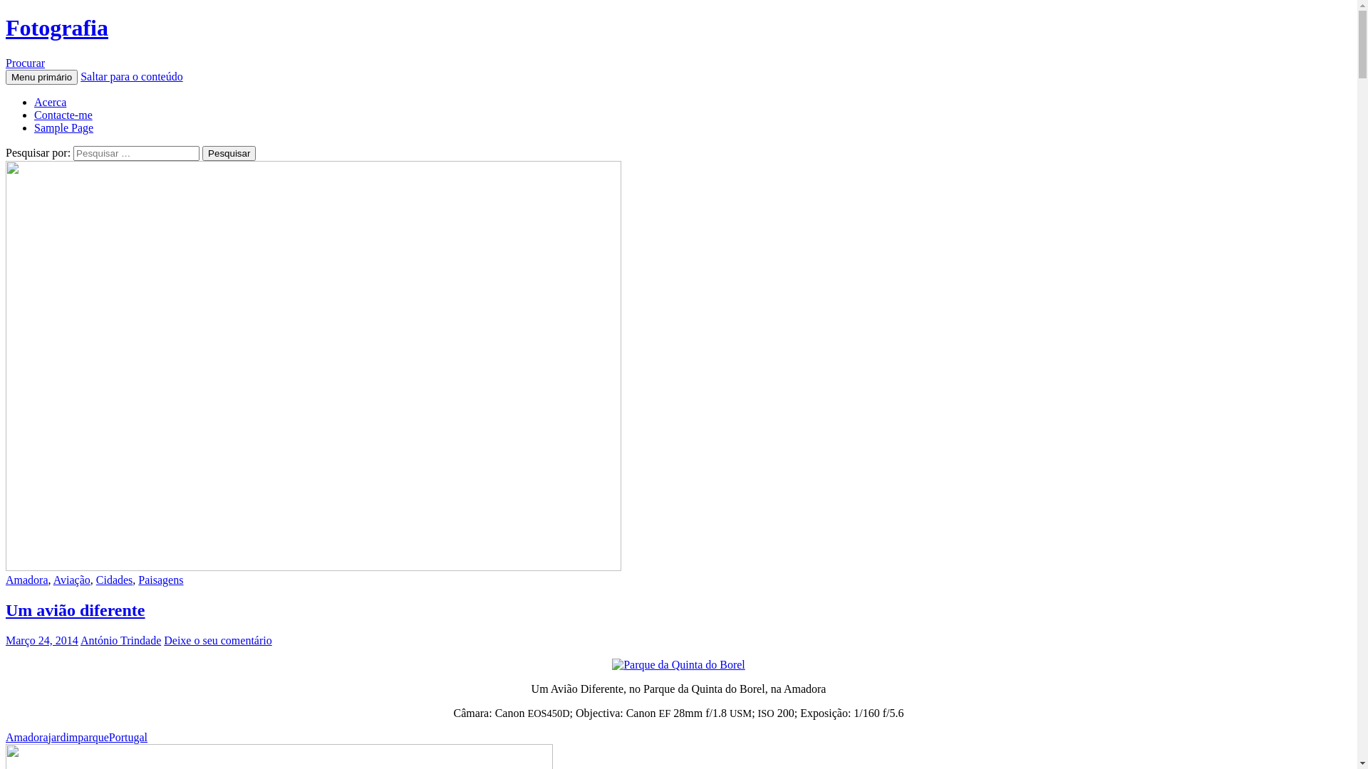  Describe the element at coordinates (93, 738) in the screenshot. I see `parque` at that location.